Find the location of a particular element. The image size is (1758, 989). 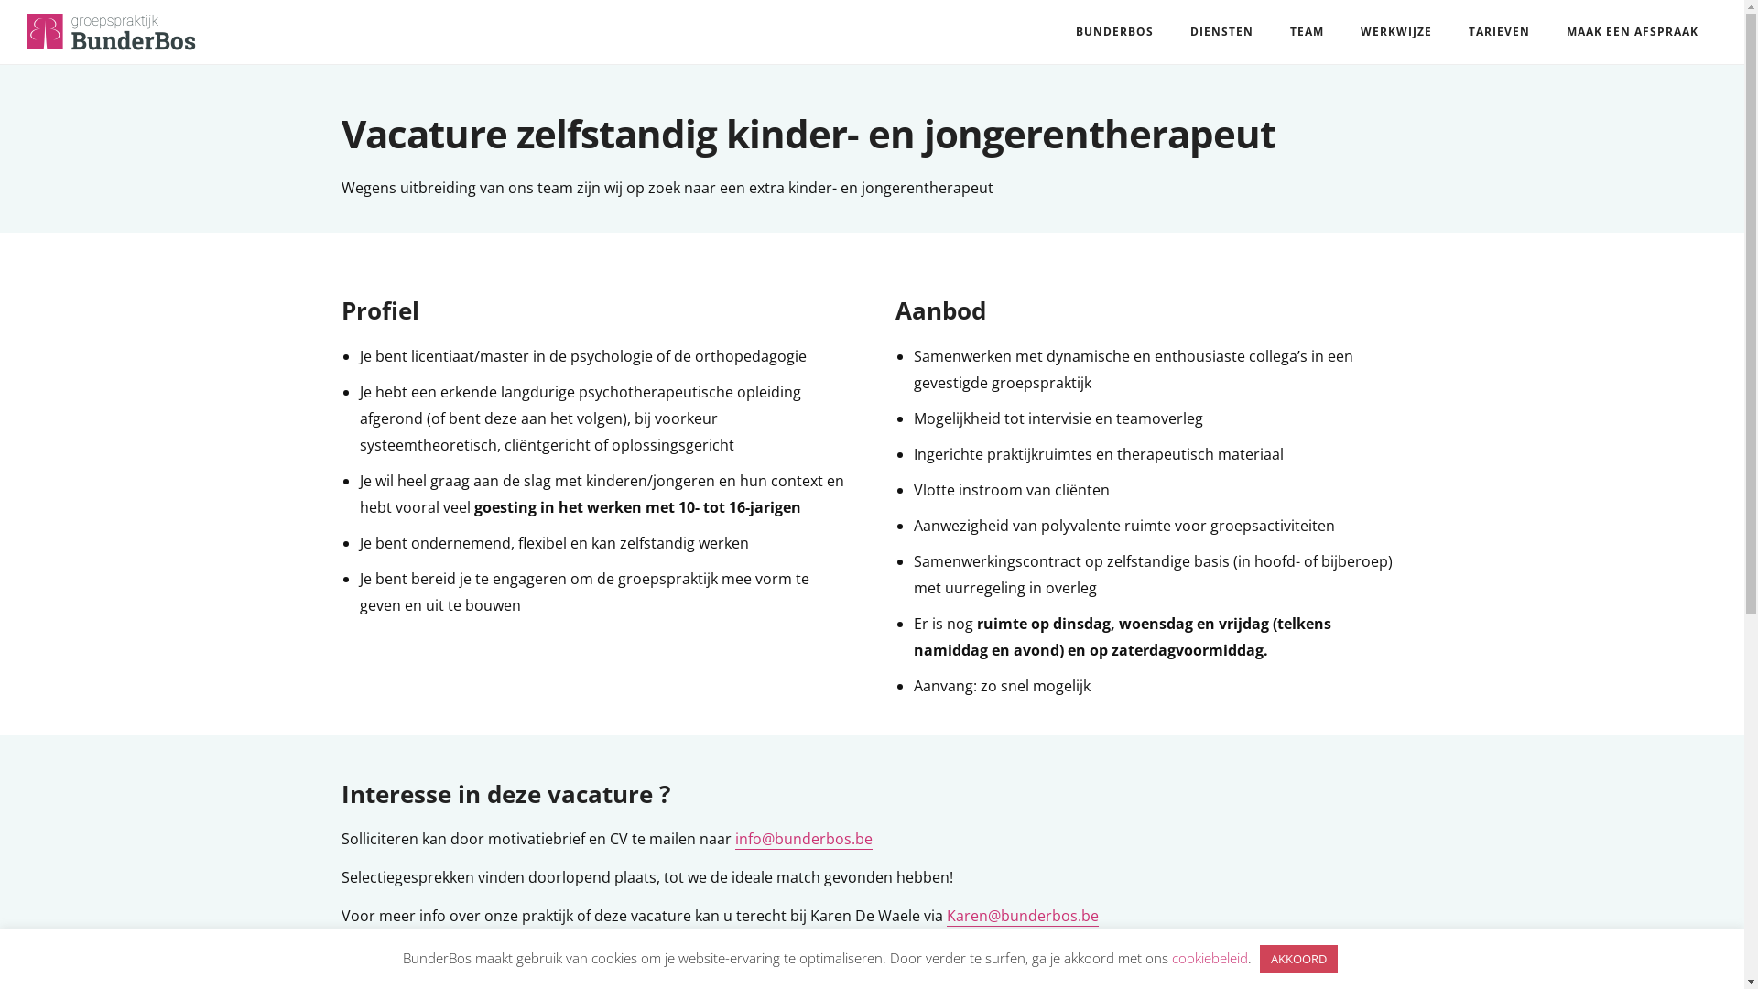

cookiebeleid is located at coordinates (1210, 958).